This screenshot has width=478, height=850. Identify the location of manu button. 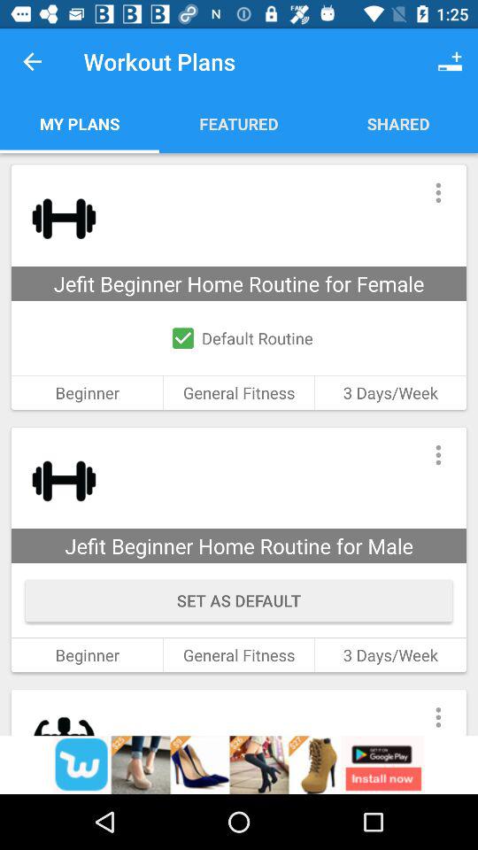
(437, 455).